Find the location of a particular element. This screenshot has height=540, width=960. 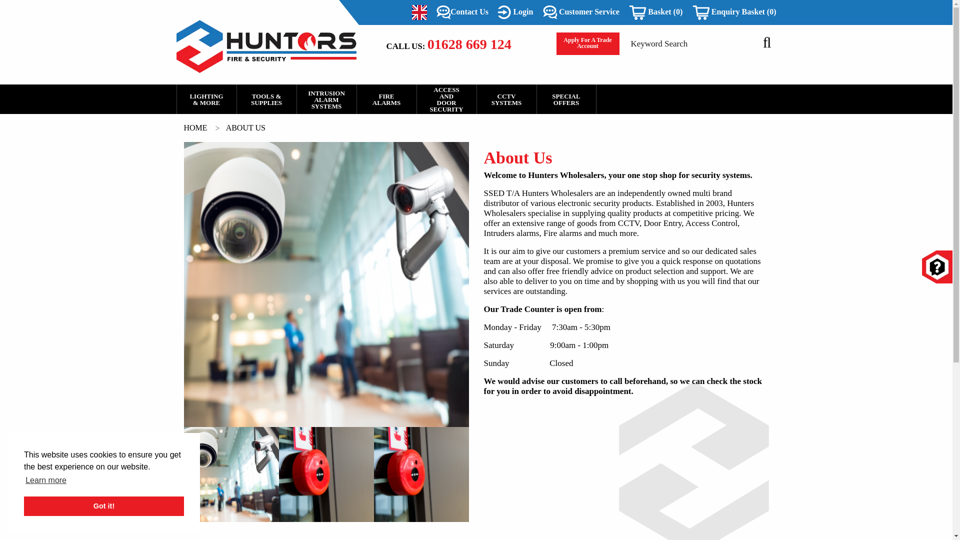

Learn more is located at coordinates (46, 480).